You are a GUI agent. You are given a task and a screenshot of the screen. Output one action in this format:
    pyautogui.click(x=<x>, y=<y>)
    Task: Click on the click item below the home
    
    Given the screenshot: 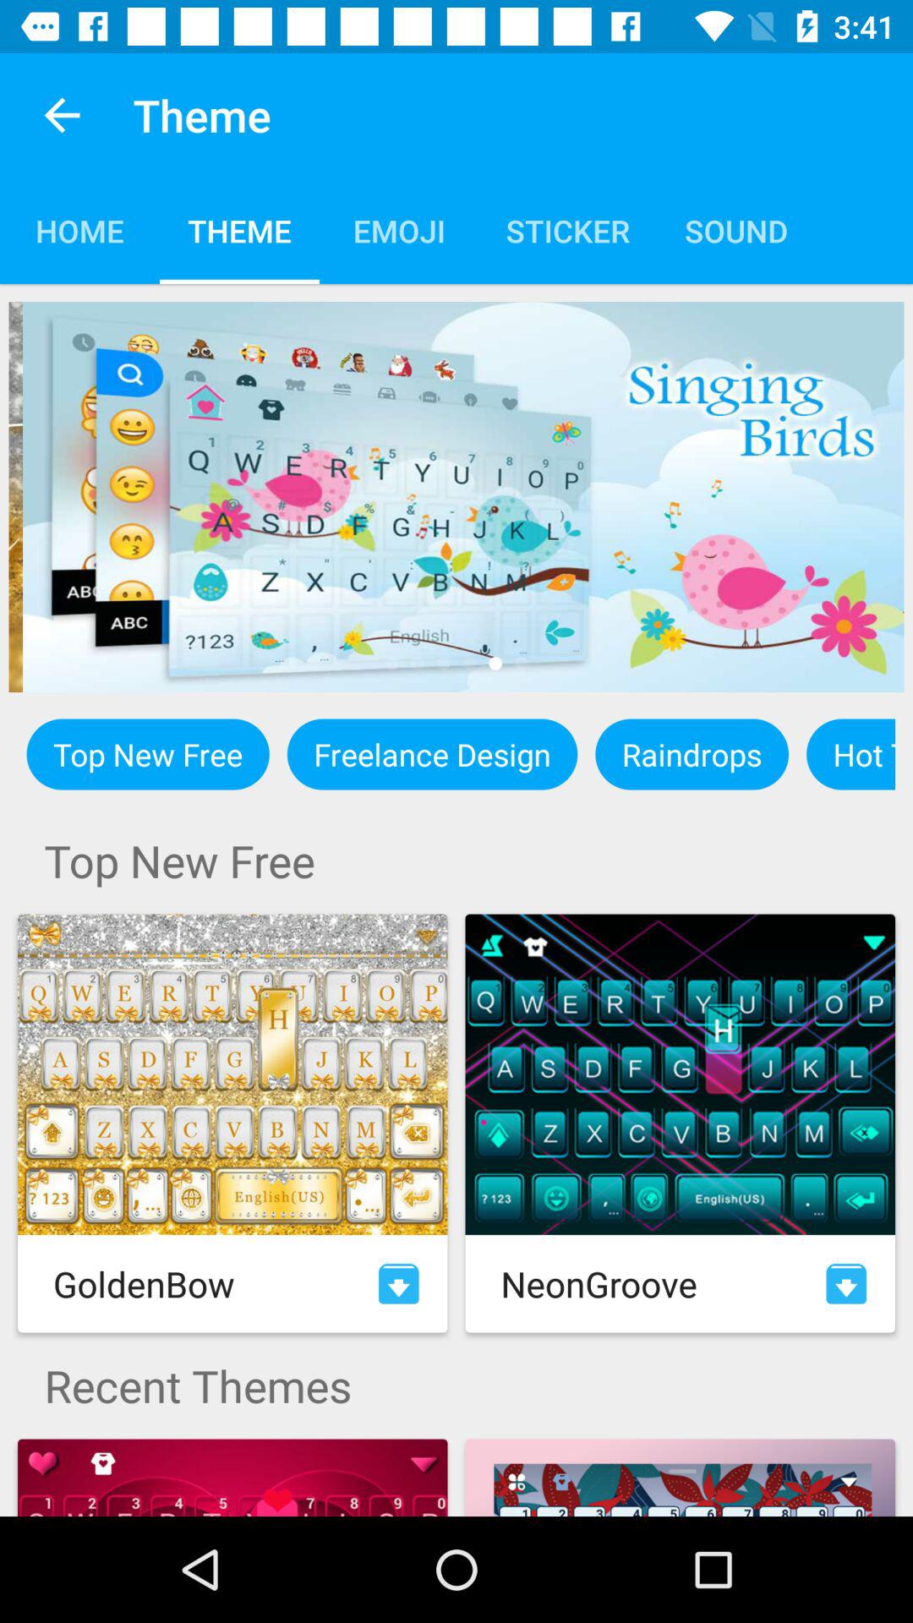 What is the action you would take?
    pyautogui.click(x=456, y=496)
    